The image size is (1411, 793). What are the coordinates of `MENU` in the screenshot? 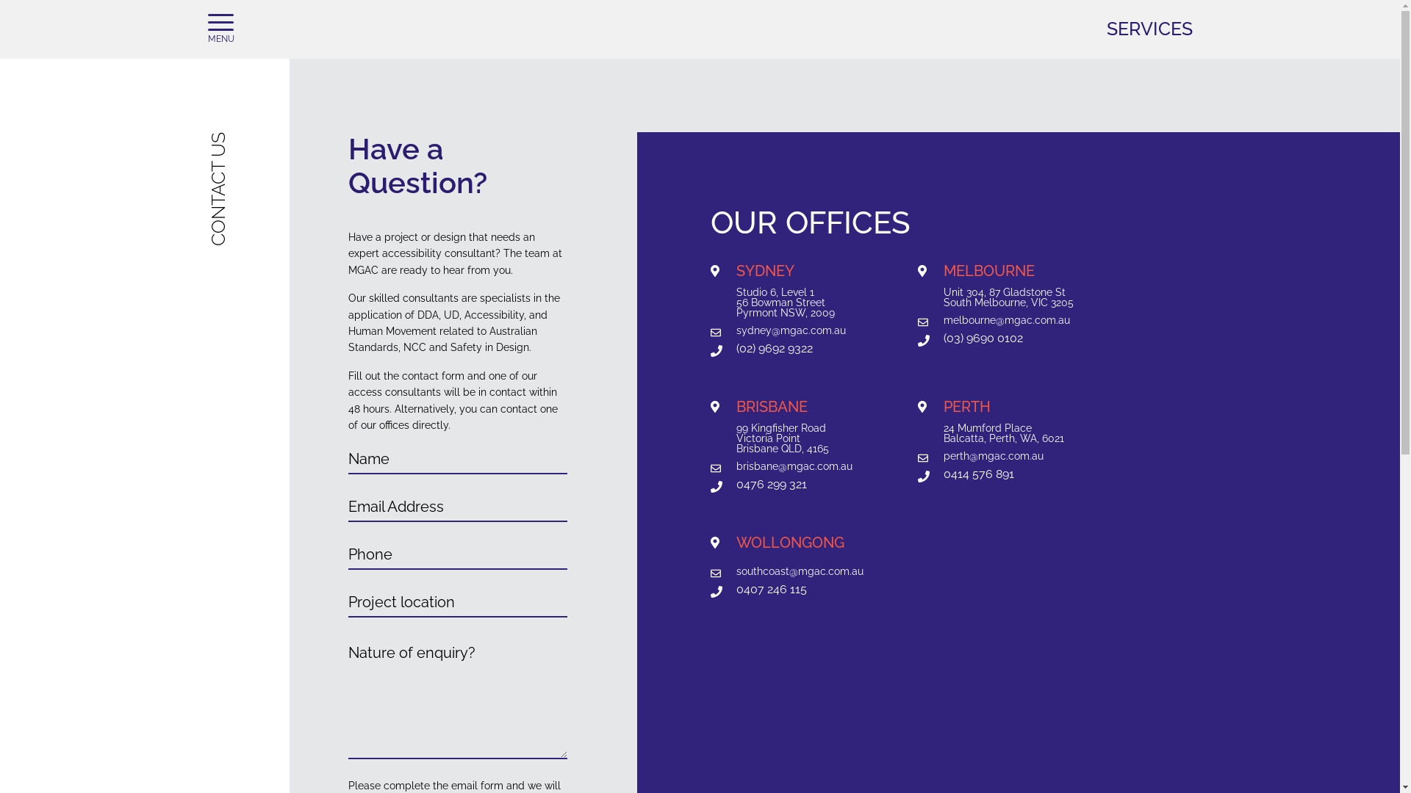 It's located at (220, 29).